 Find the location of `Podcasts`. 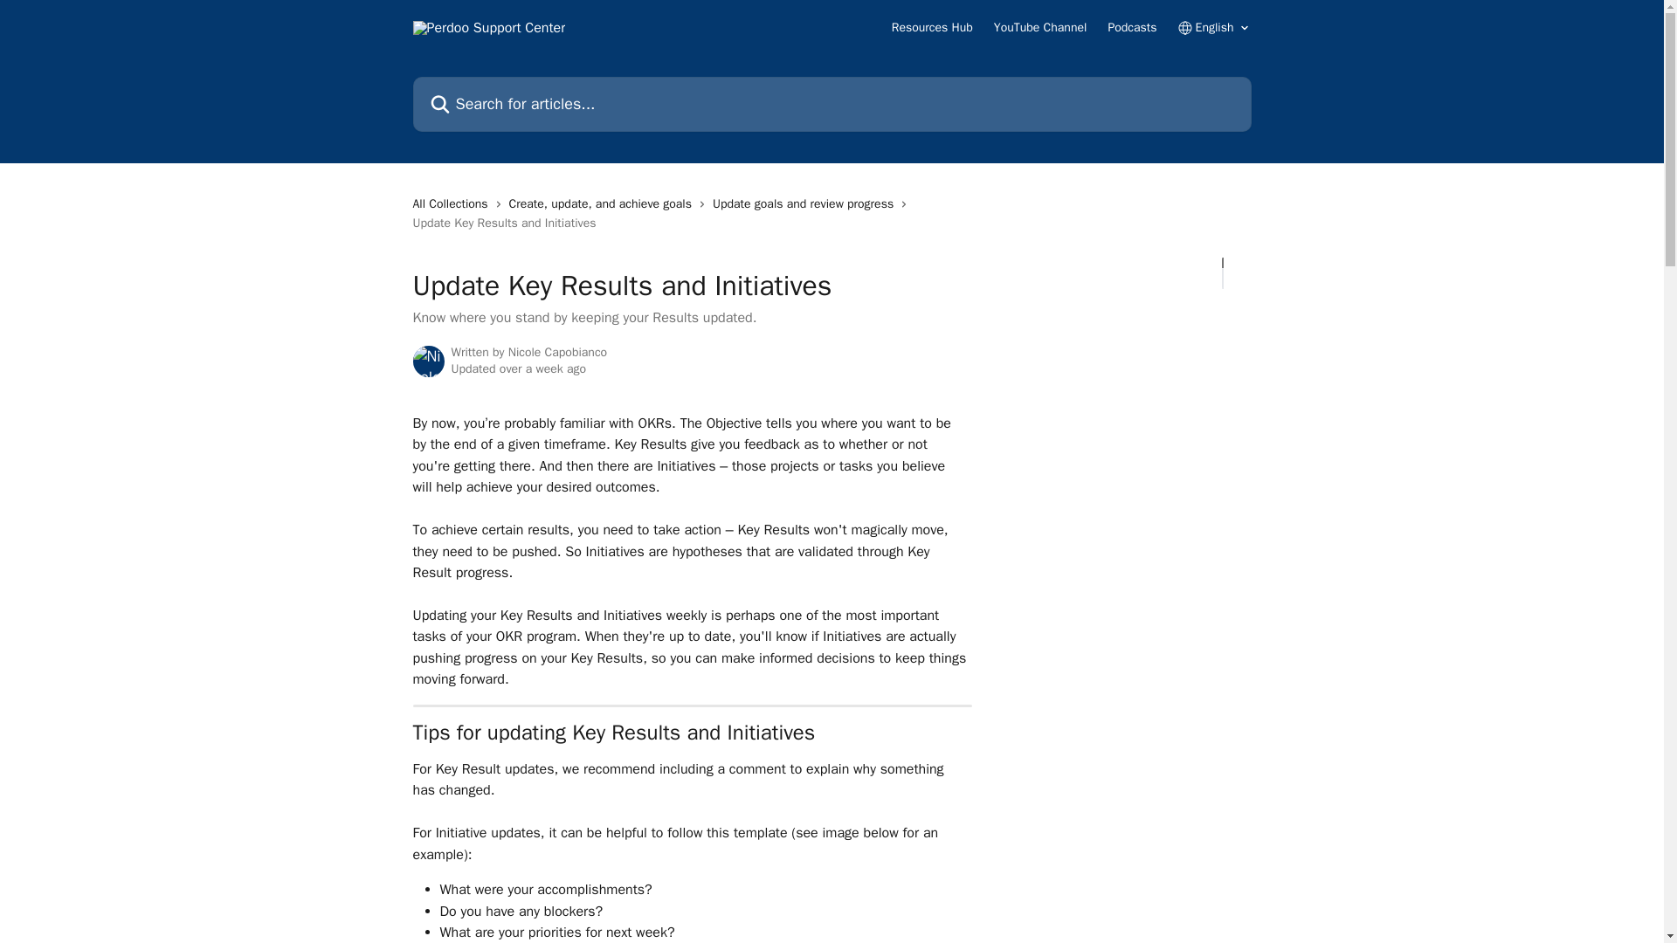

Podcasts is located at coordinates (1132, 27).